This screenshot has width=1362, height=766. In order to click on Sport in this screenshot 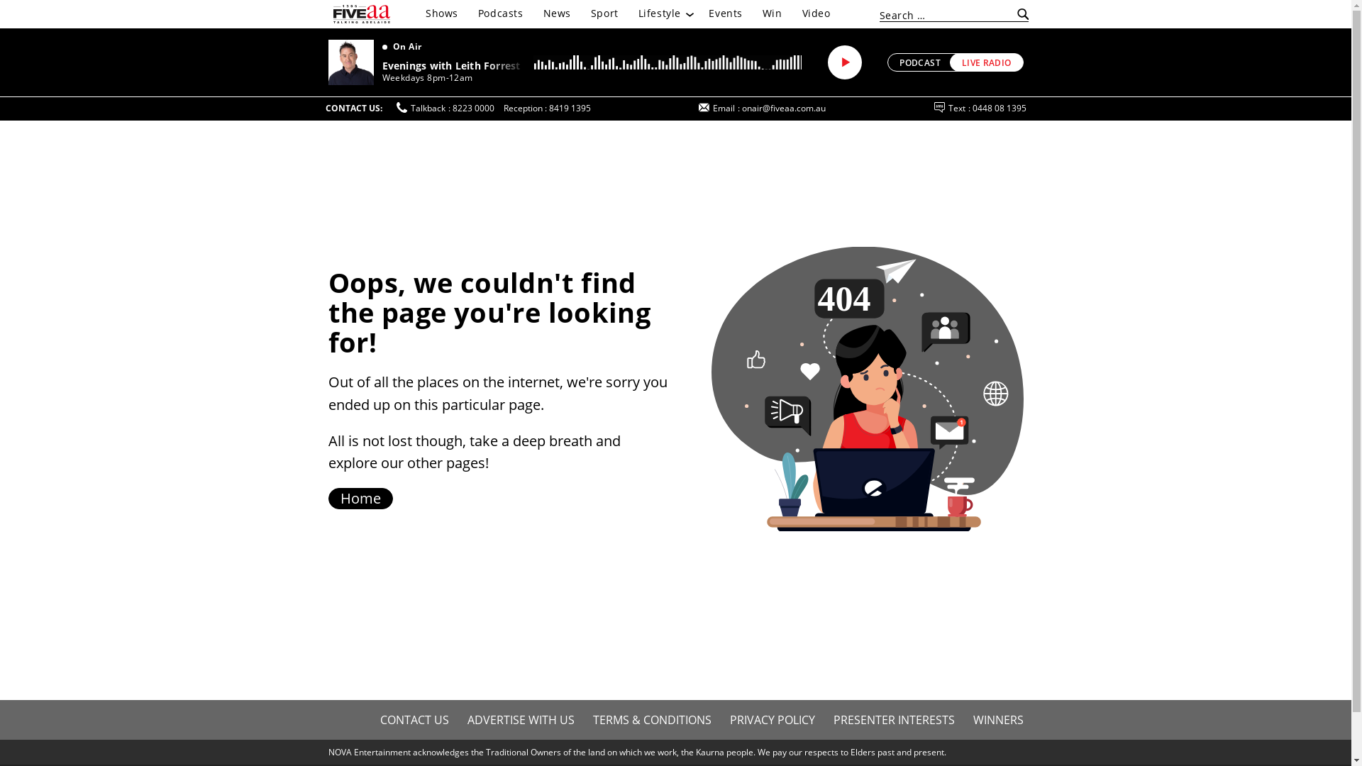, I will do `click(604, 13)`.